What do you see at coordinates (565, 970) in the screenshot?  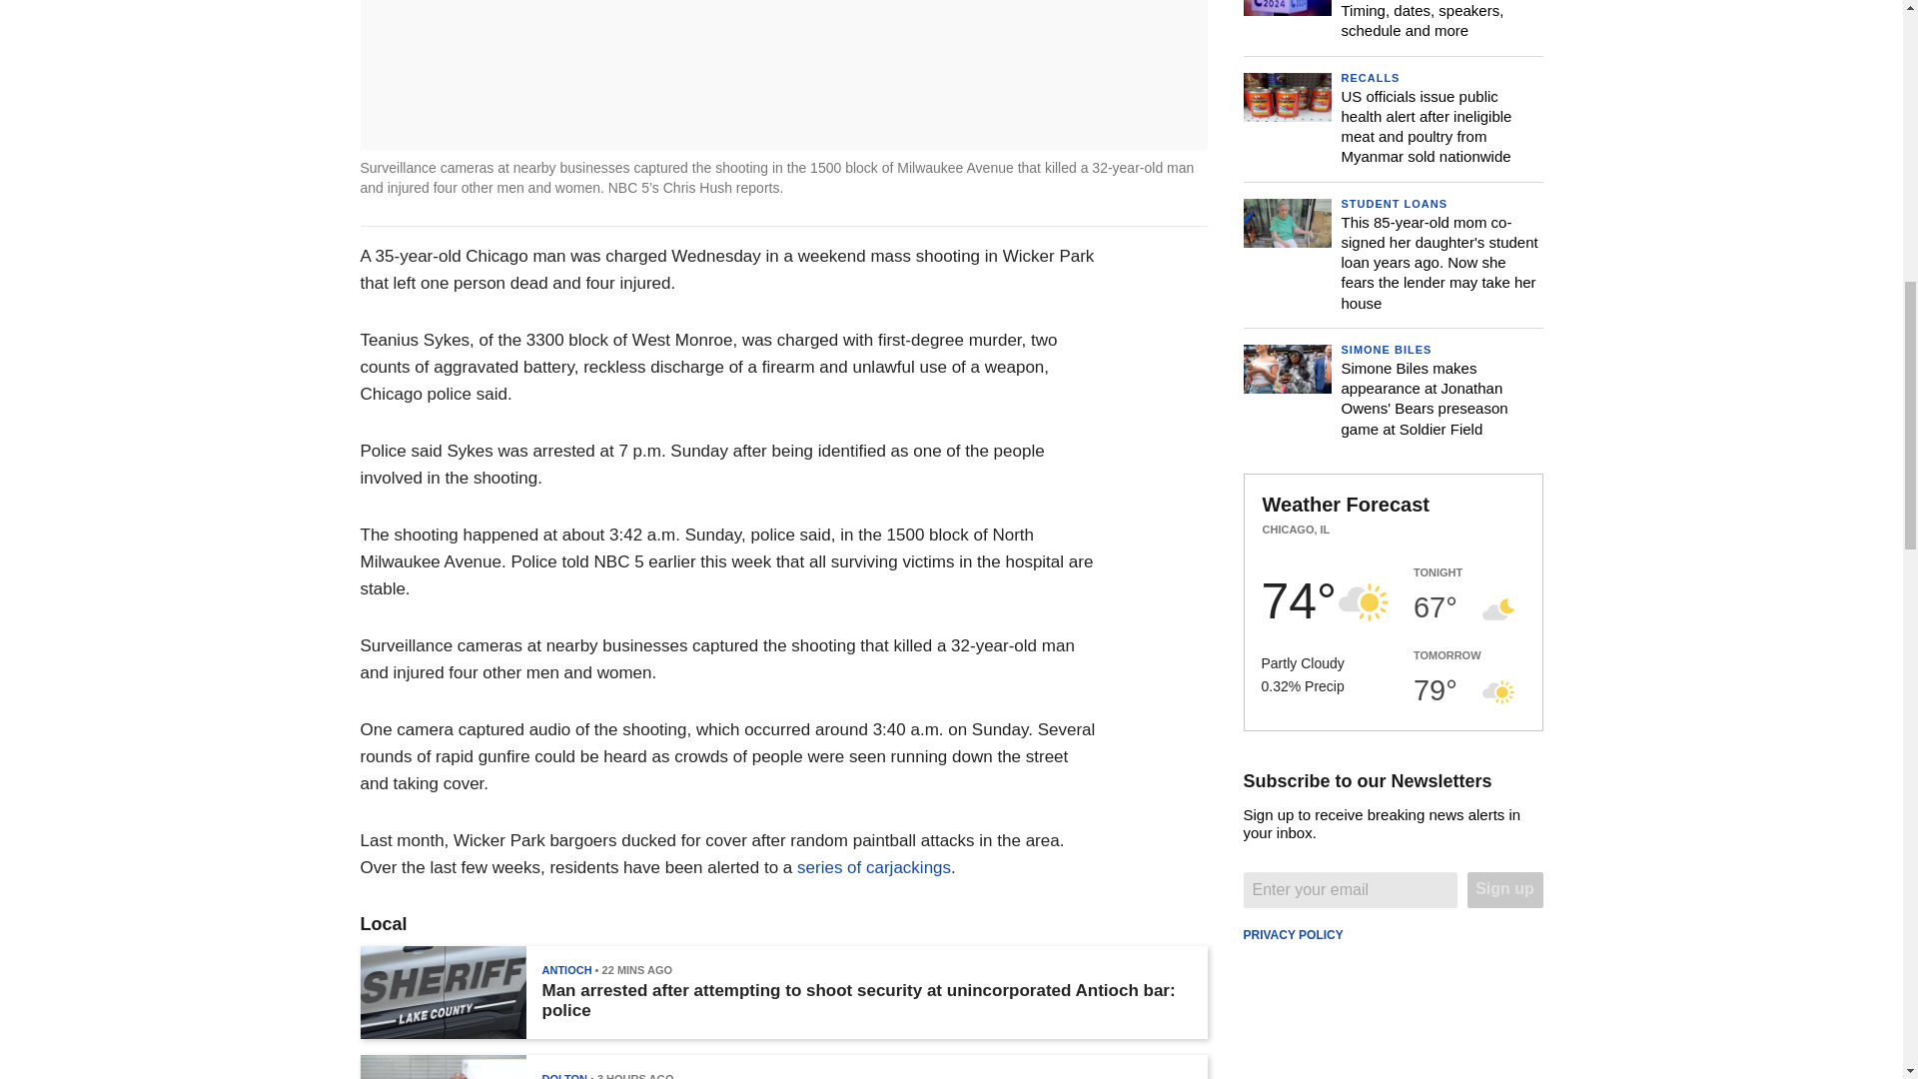 I see `ANTIOCH` at bounding box center [565, 970].